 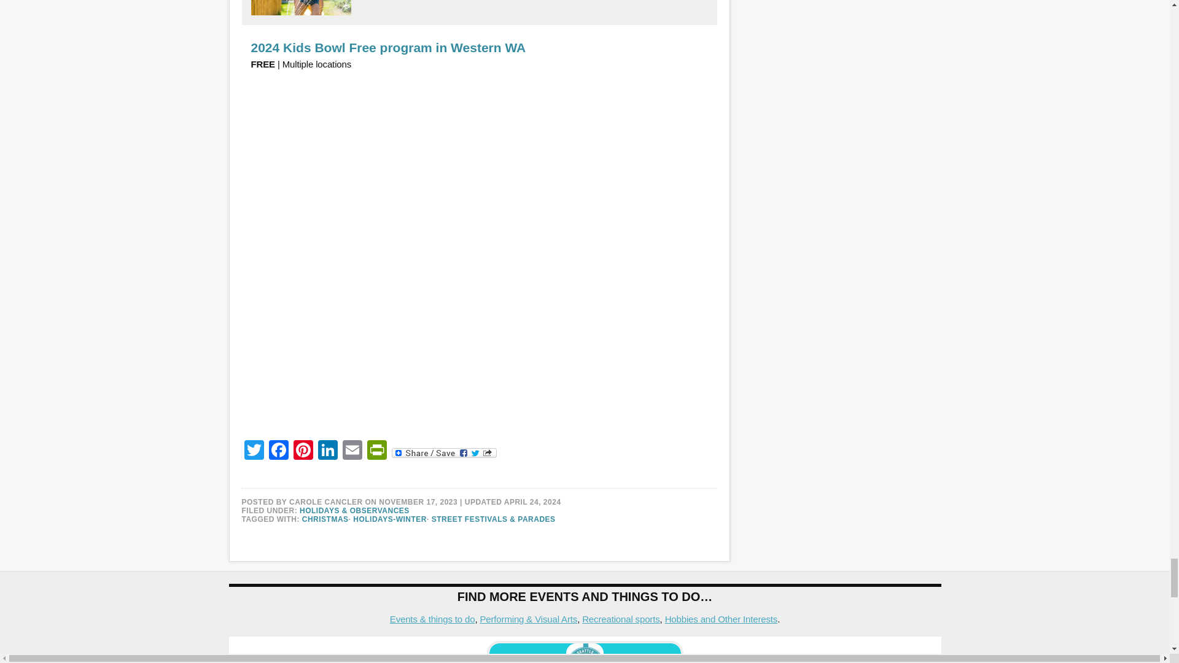 What do you see at coordinates (328, 451) in the screenshot?
I see `LinkedIn` at bounding box center [328, 451].